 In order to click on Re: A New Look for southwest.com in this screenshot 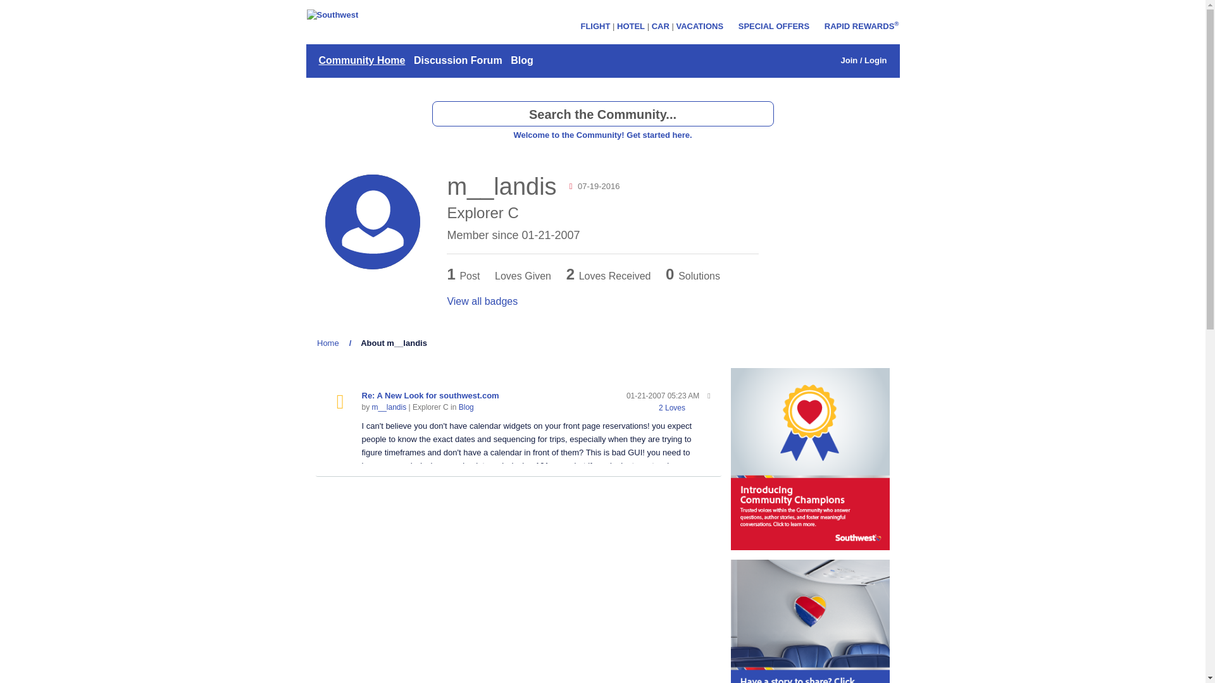, I will do `click(430, 395)`.